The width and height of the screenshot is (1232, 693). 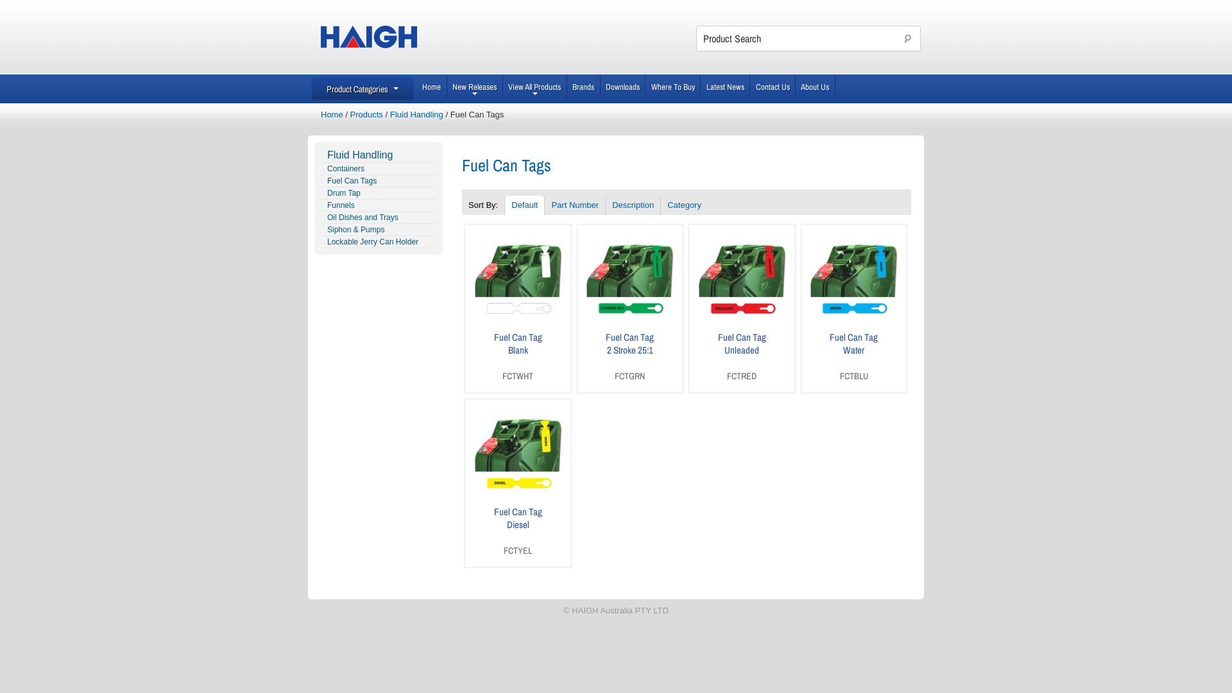 What do you see at coordinates (630, 376) in the screenshot?
I see `FCTGRN` at bounding box center [630, 376].